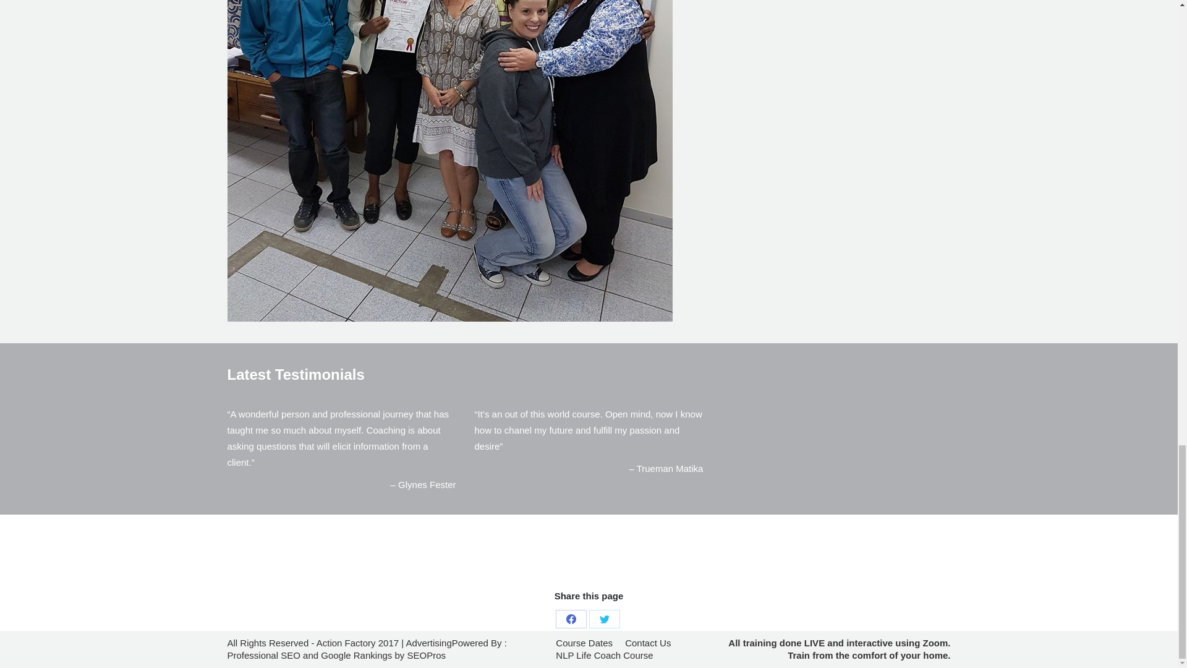  What do you see at coordinates (604, 619) in the screenshot?
I see `Share on Twitter` at bounding box center [604, 619].